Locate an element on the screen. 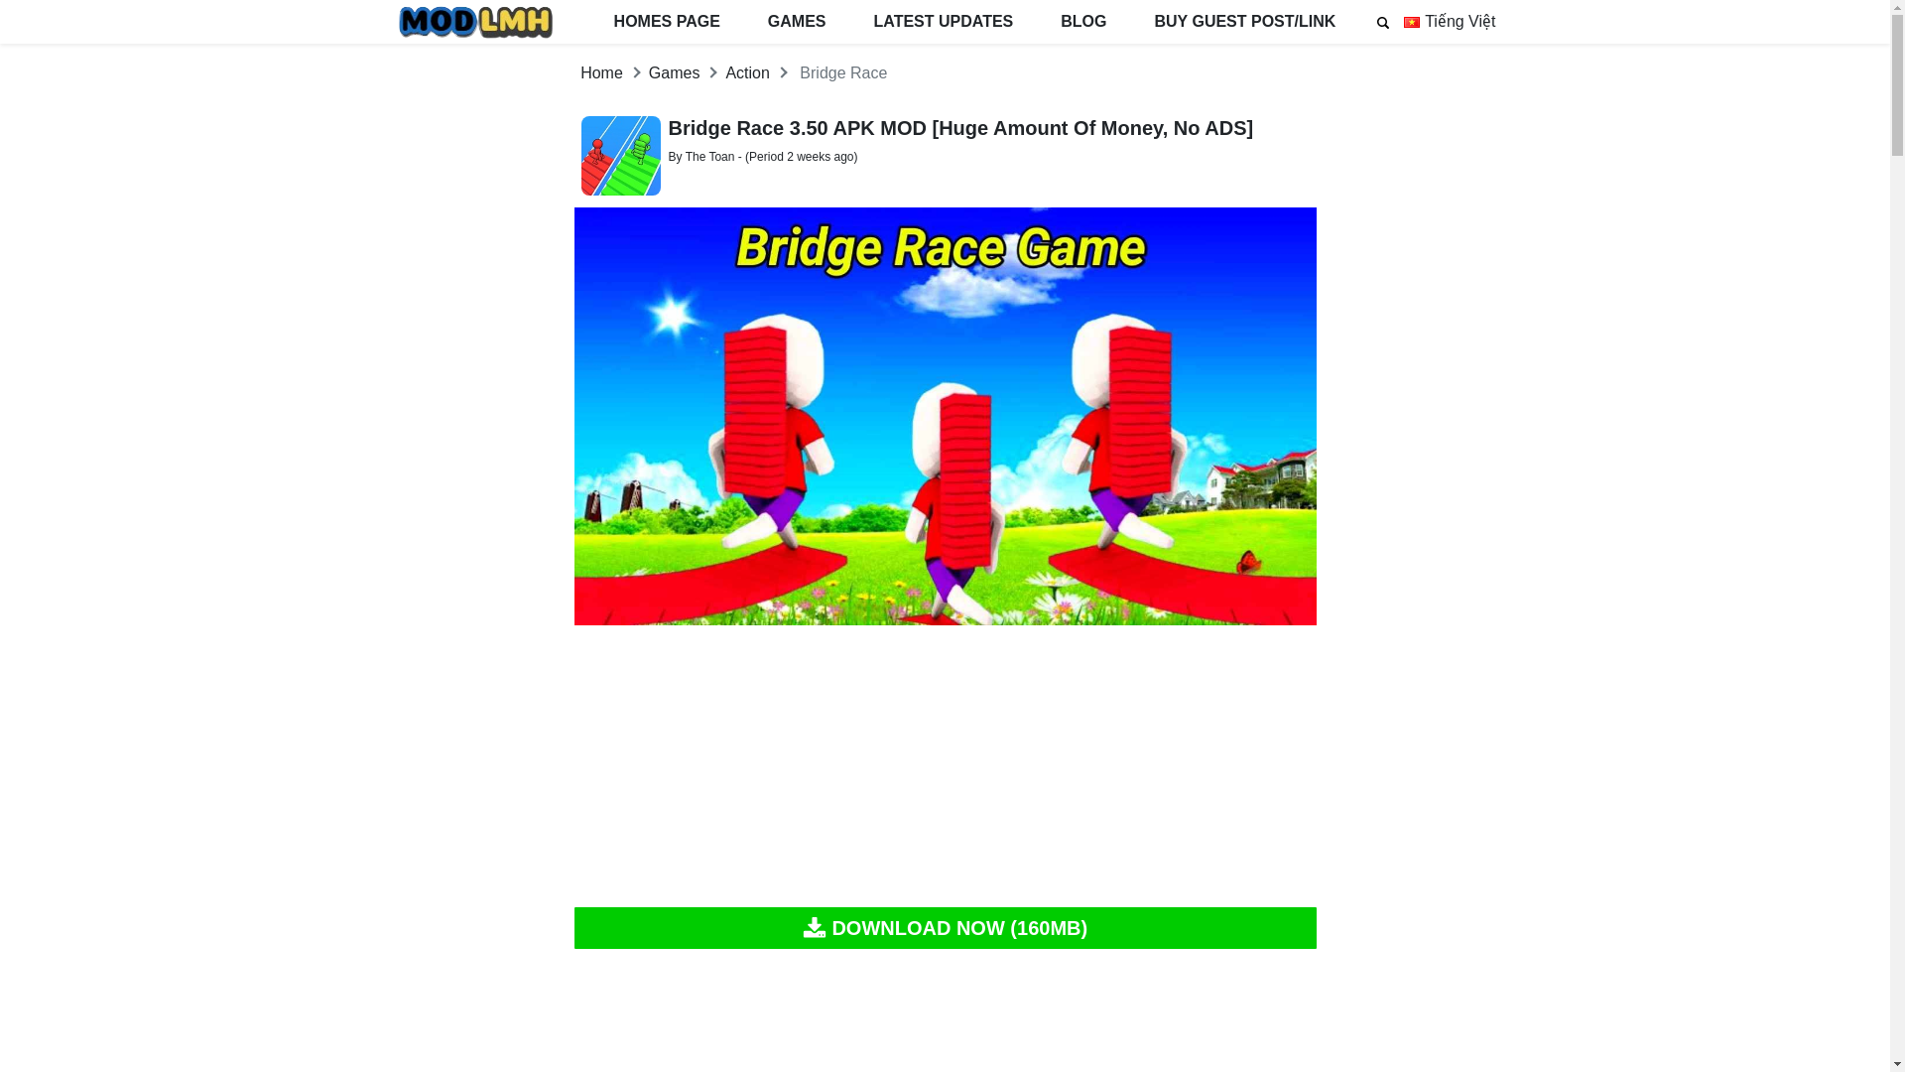 This screenshot has width=1905, height=1072. Advertisement is located at coordinates (945, 1018).